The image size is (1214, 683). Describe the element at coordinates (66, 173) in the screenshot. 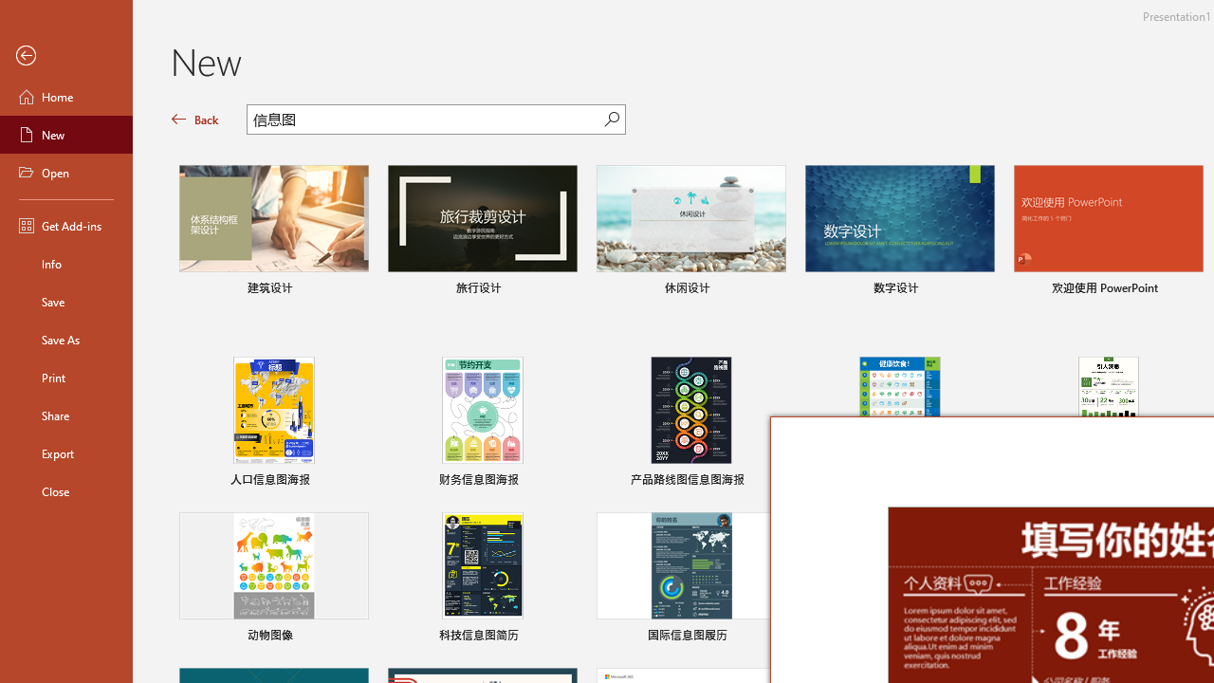

I see `Open` at that location.